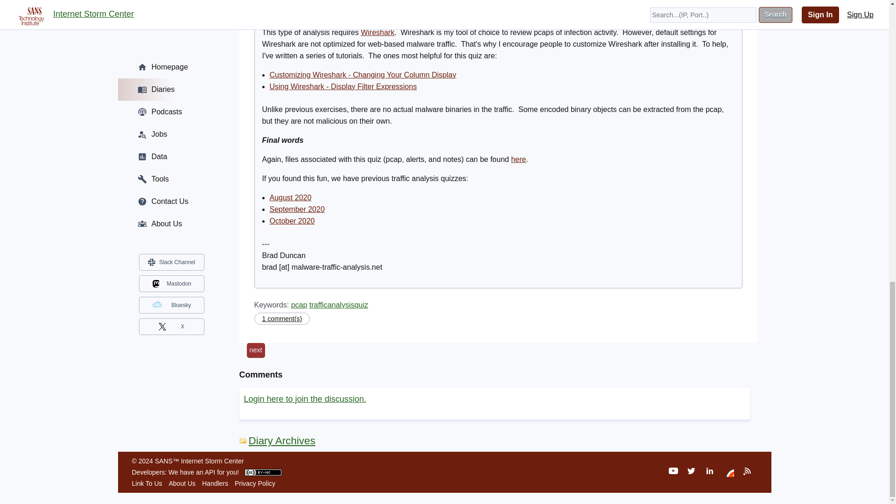  I want to click on trafficanalysisquiz, so click(339, 305).